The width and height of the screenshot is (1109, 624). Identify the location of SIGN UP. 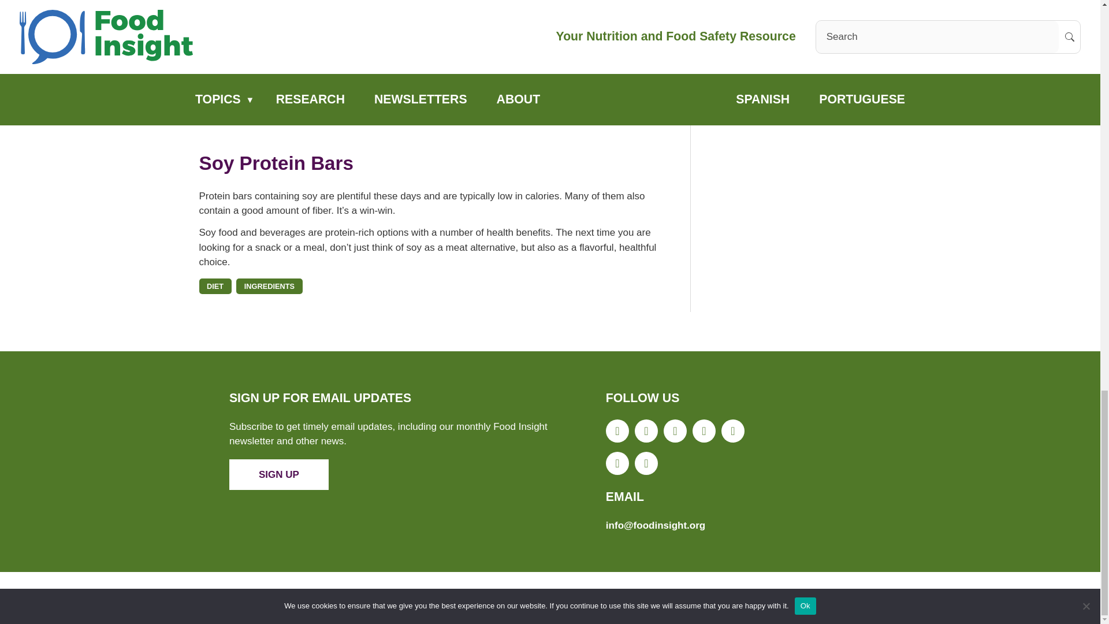
(278, 474).